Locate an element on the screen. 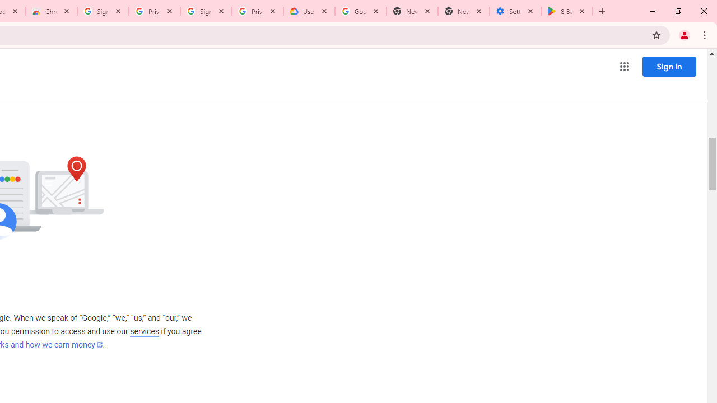  Chrome Web Store - Color themes by Chrome is located at coordinates (52, 11).